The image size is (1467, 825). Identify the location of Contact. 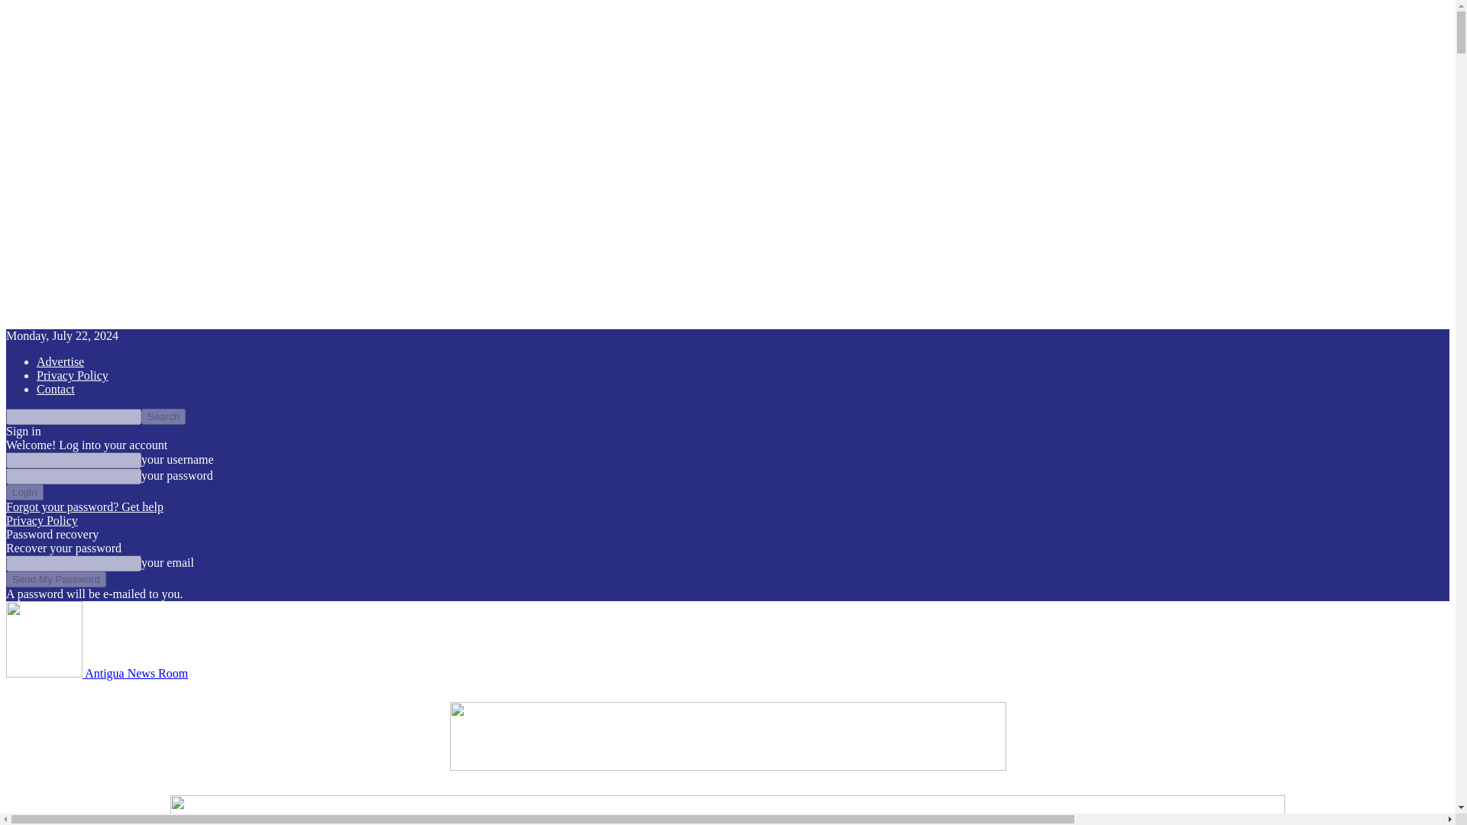
(55, 390).